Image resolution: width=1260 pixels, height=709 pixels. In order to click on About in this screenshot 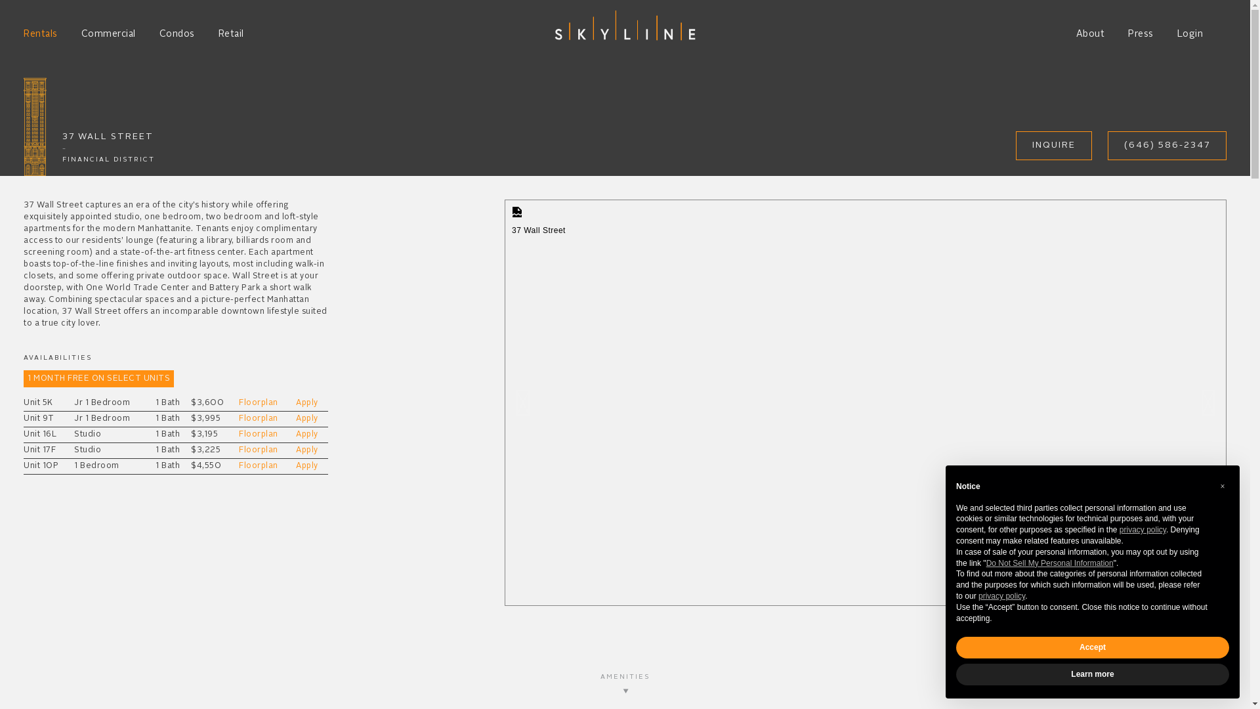, I will do `click(1091, 34)`.